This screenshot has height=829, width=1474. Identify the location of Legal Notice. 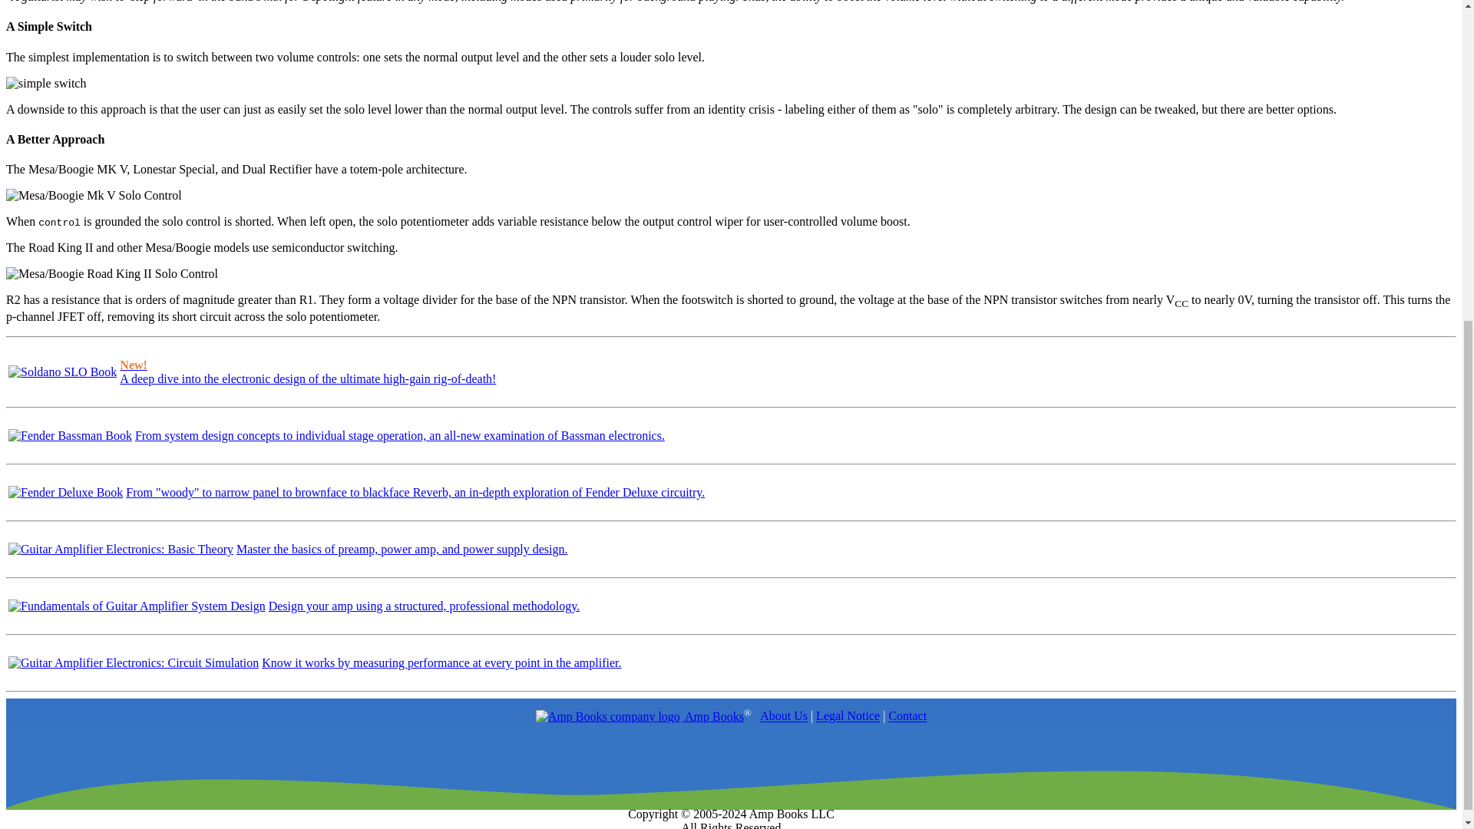
(848, 715).